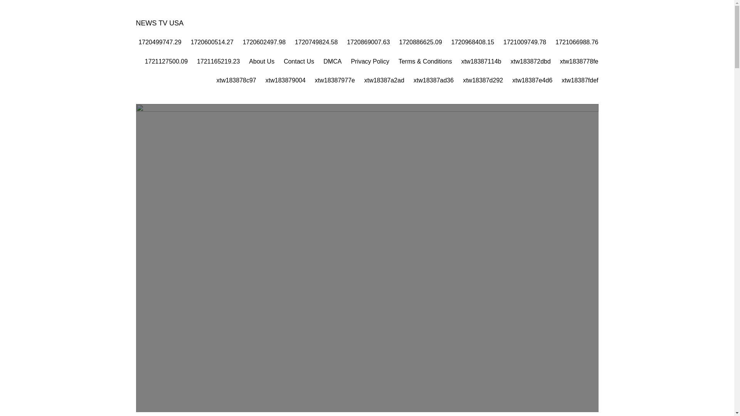  I want to click on xtw183879004, so click(285, 80).